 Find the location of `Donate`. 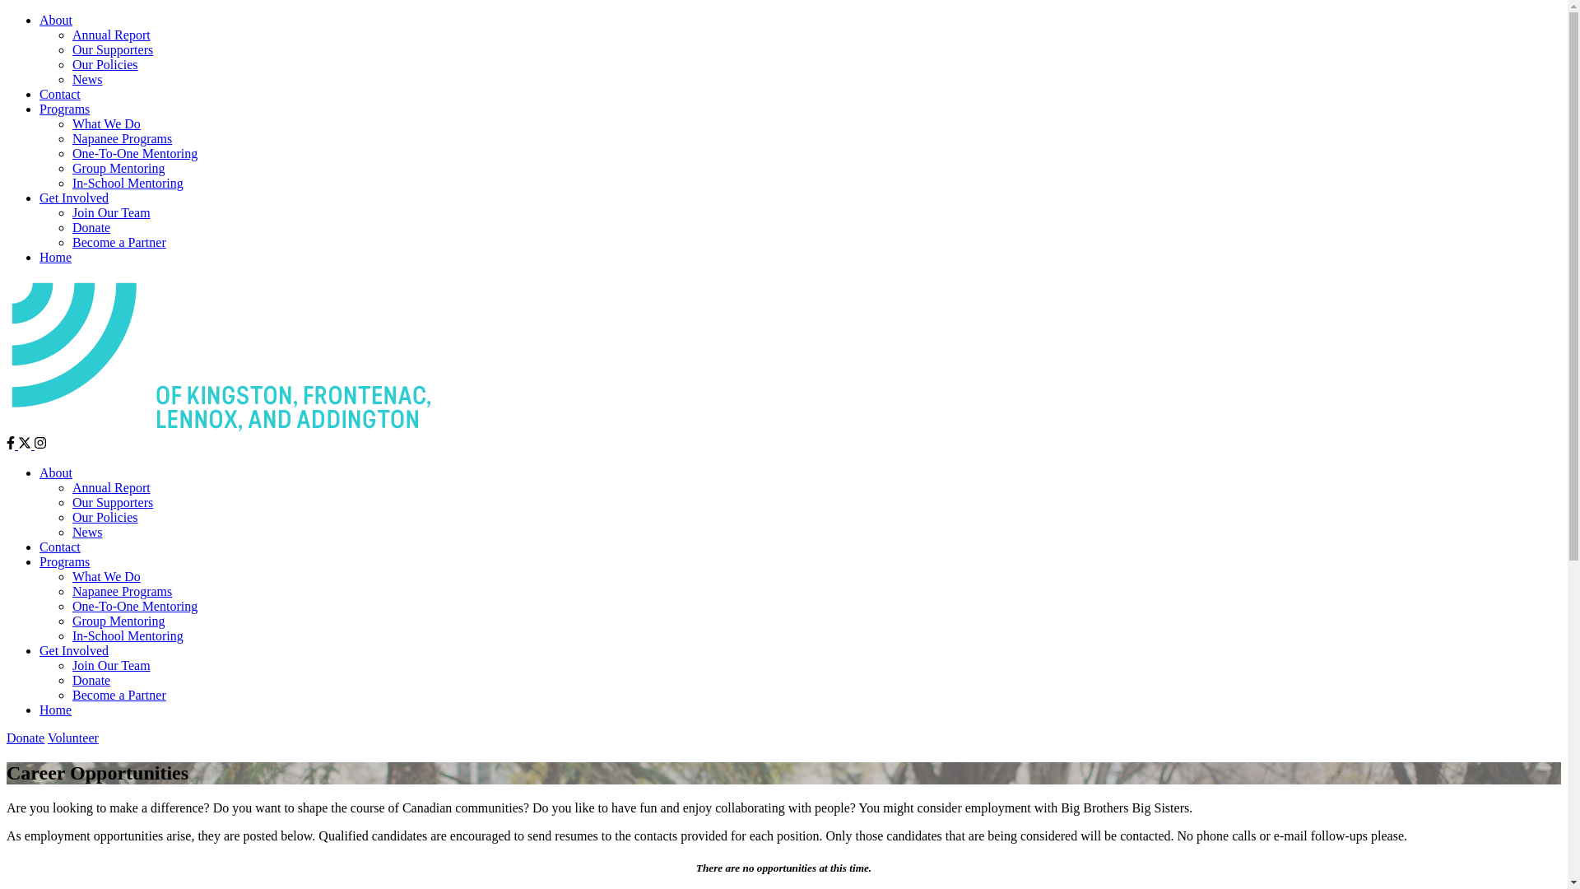

Donate is located at coordinates (91, 227).